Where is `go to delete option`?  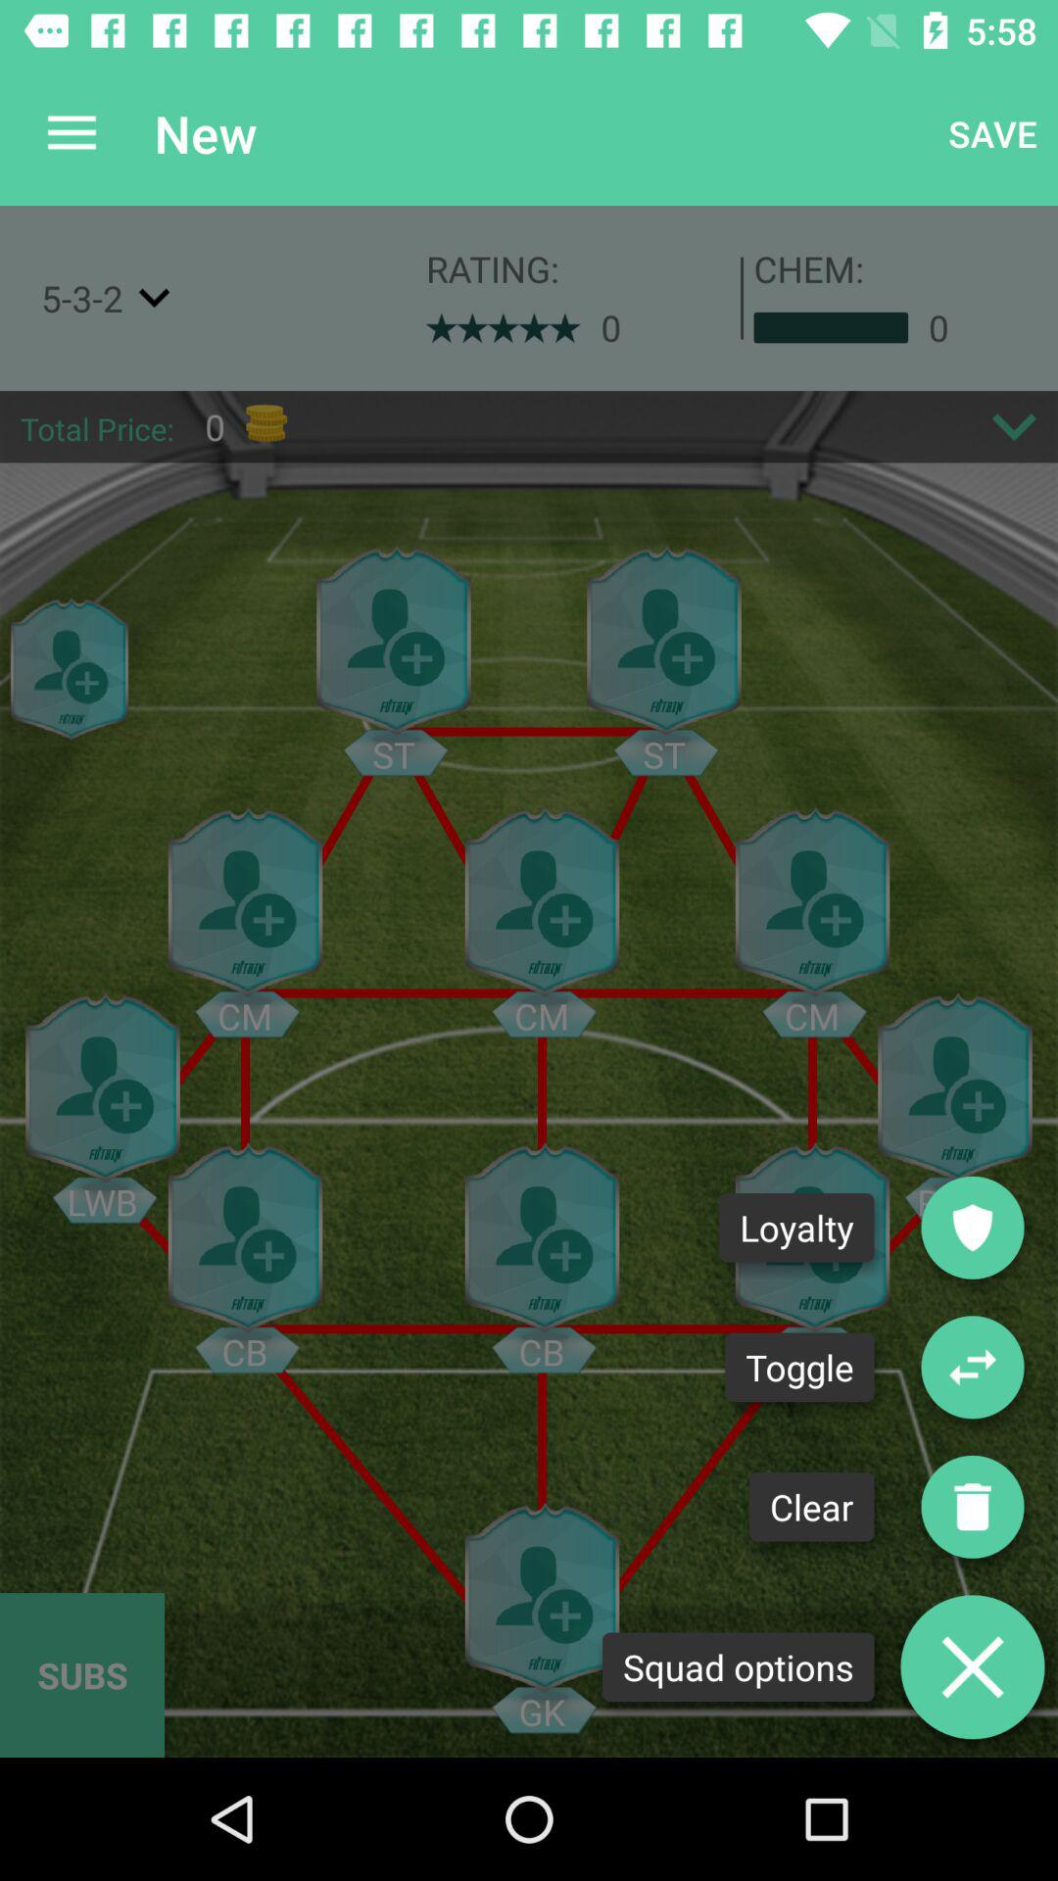 go to delete option is located at coordinates (973, 1667).